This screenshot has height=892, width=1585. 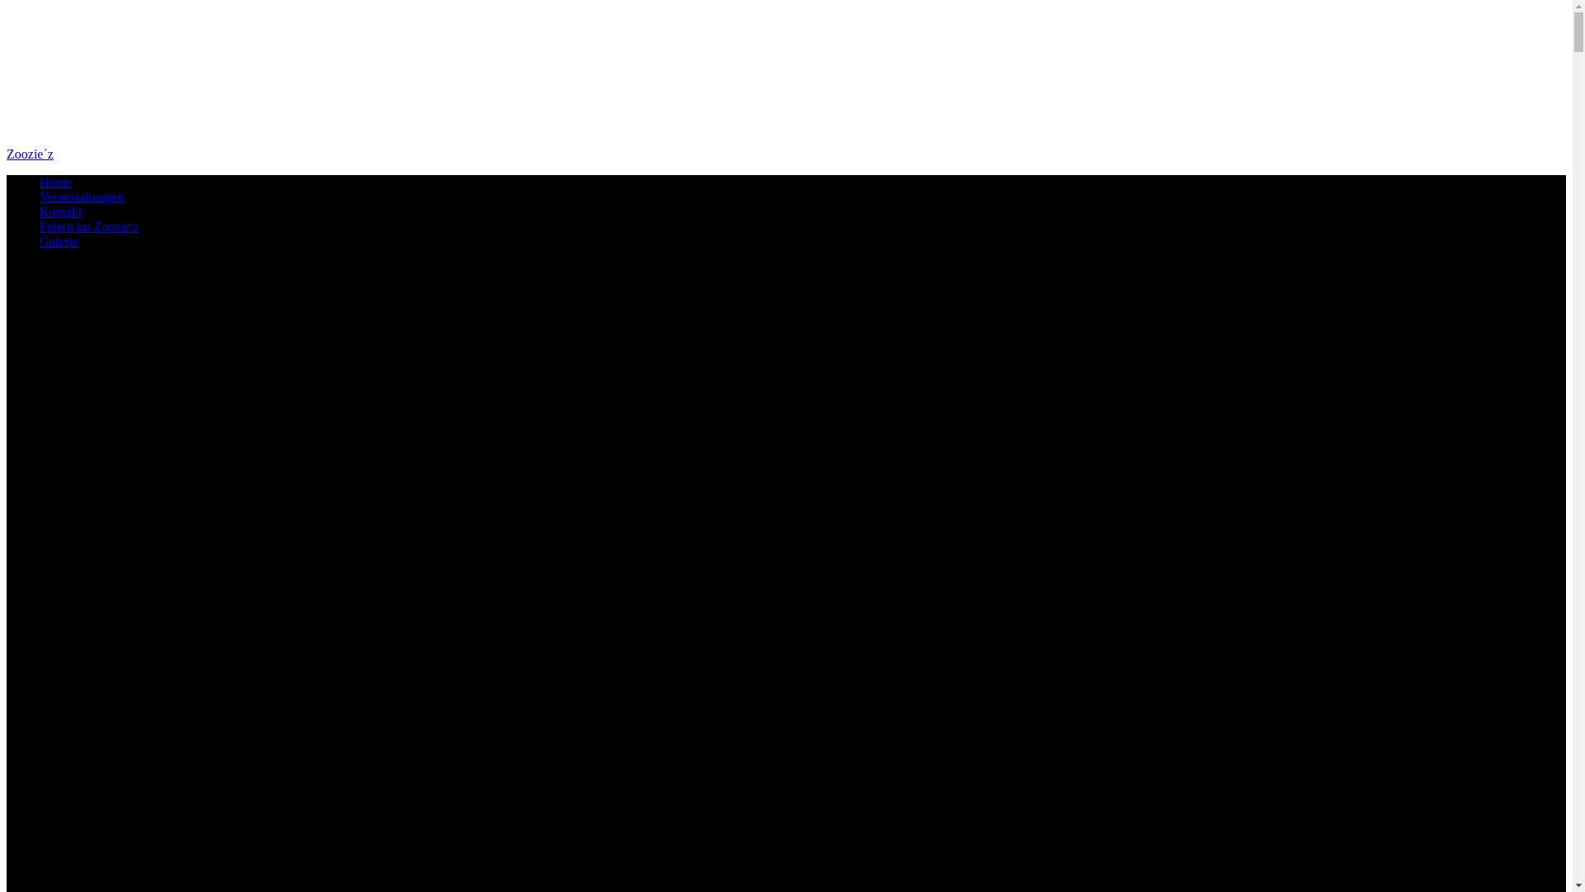 I want to click on Veranstaltungen, so click(x=83, y=197).